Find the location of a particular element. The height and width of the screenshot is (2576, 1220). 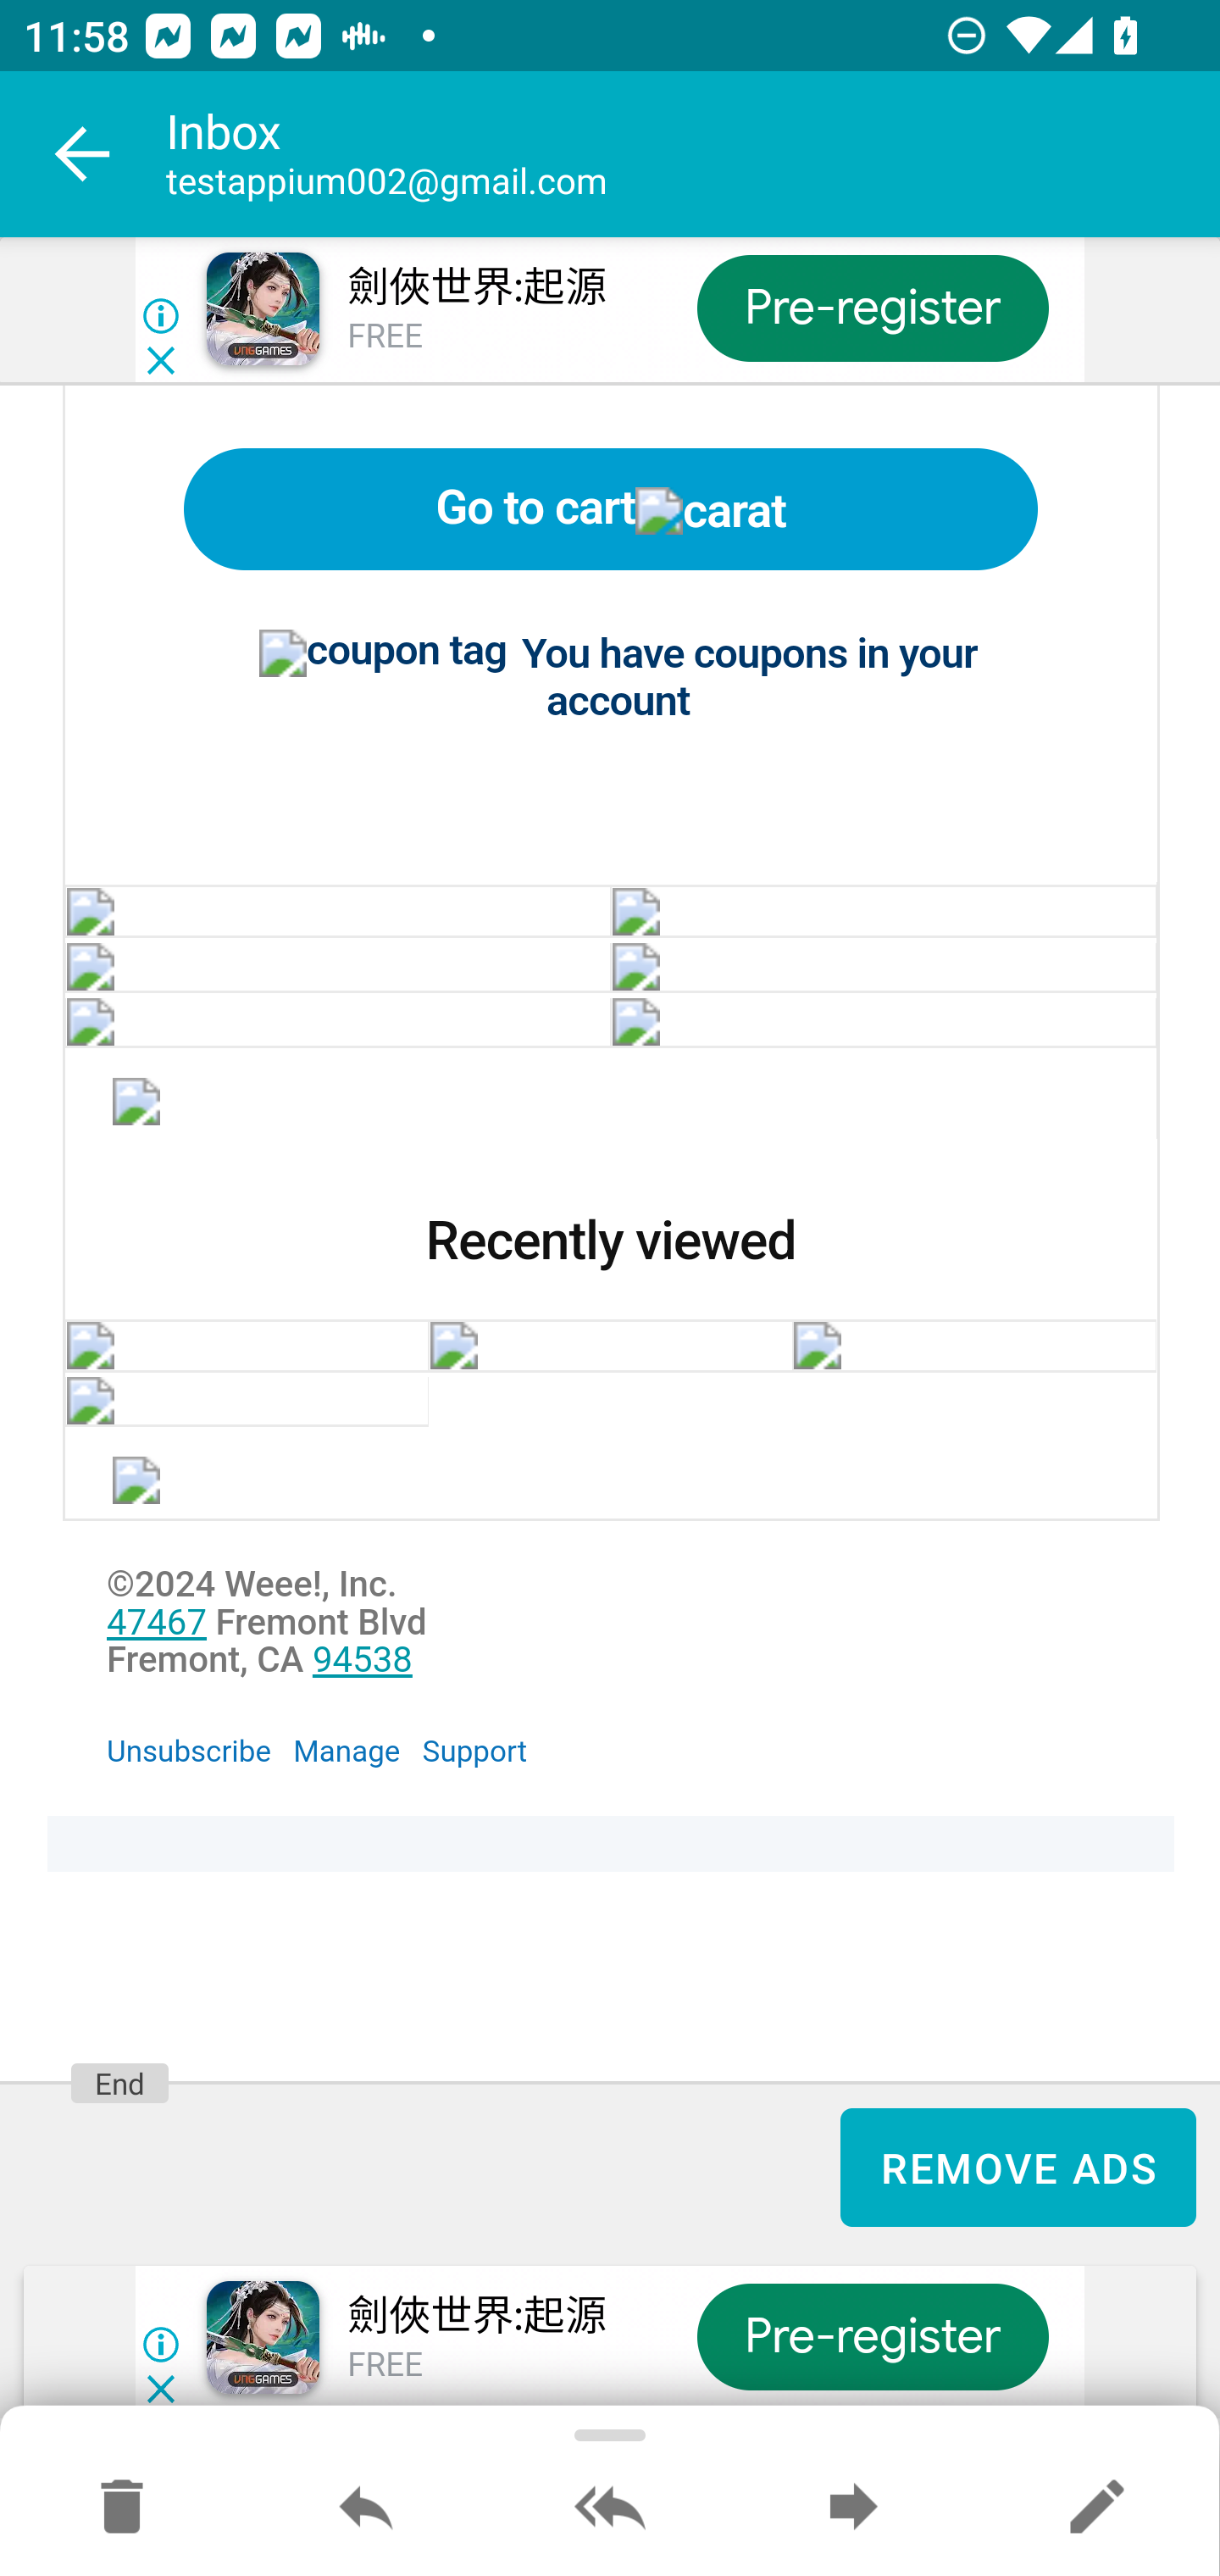

Unsubscribe is located at coordinates (190, 1751).